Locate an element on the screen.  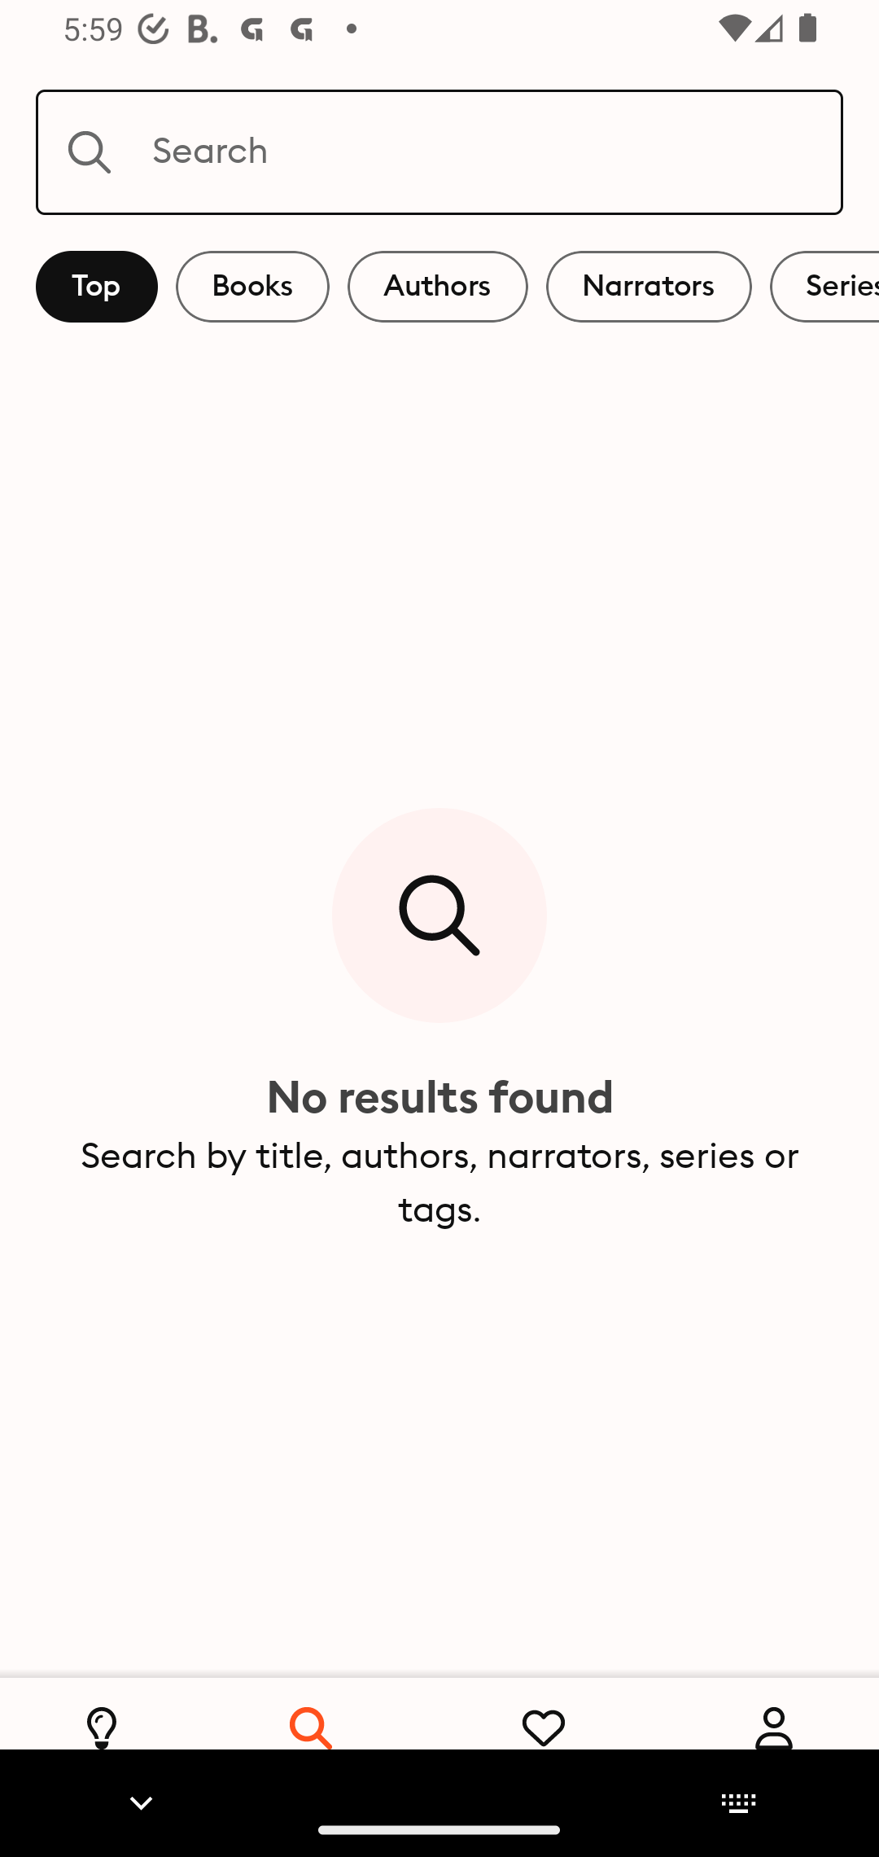
Books is located at coordinates (252, 287).